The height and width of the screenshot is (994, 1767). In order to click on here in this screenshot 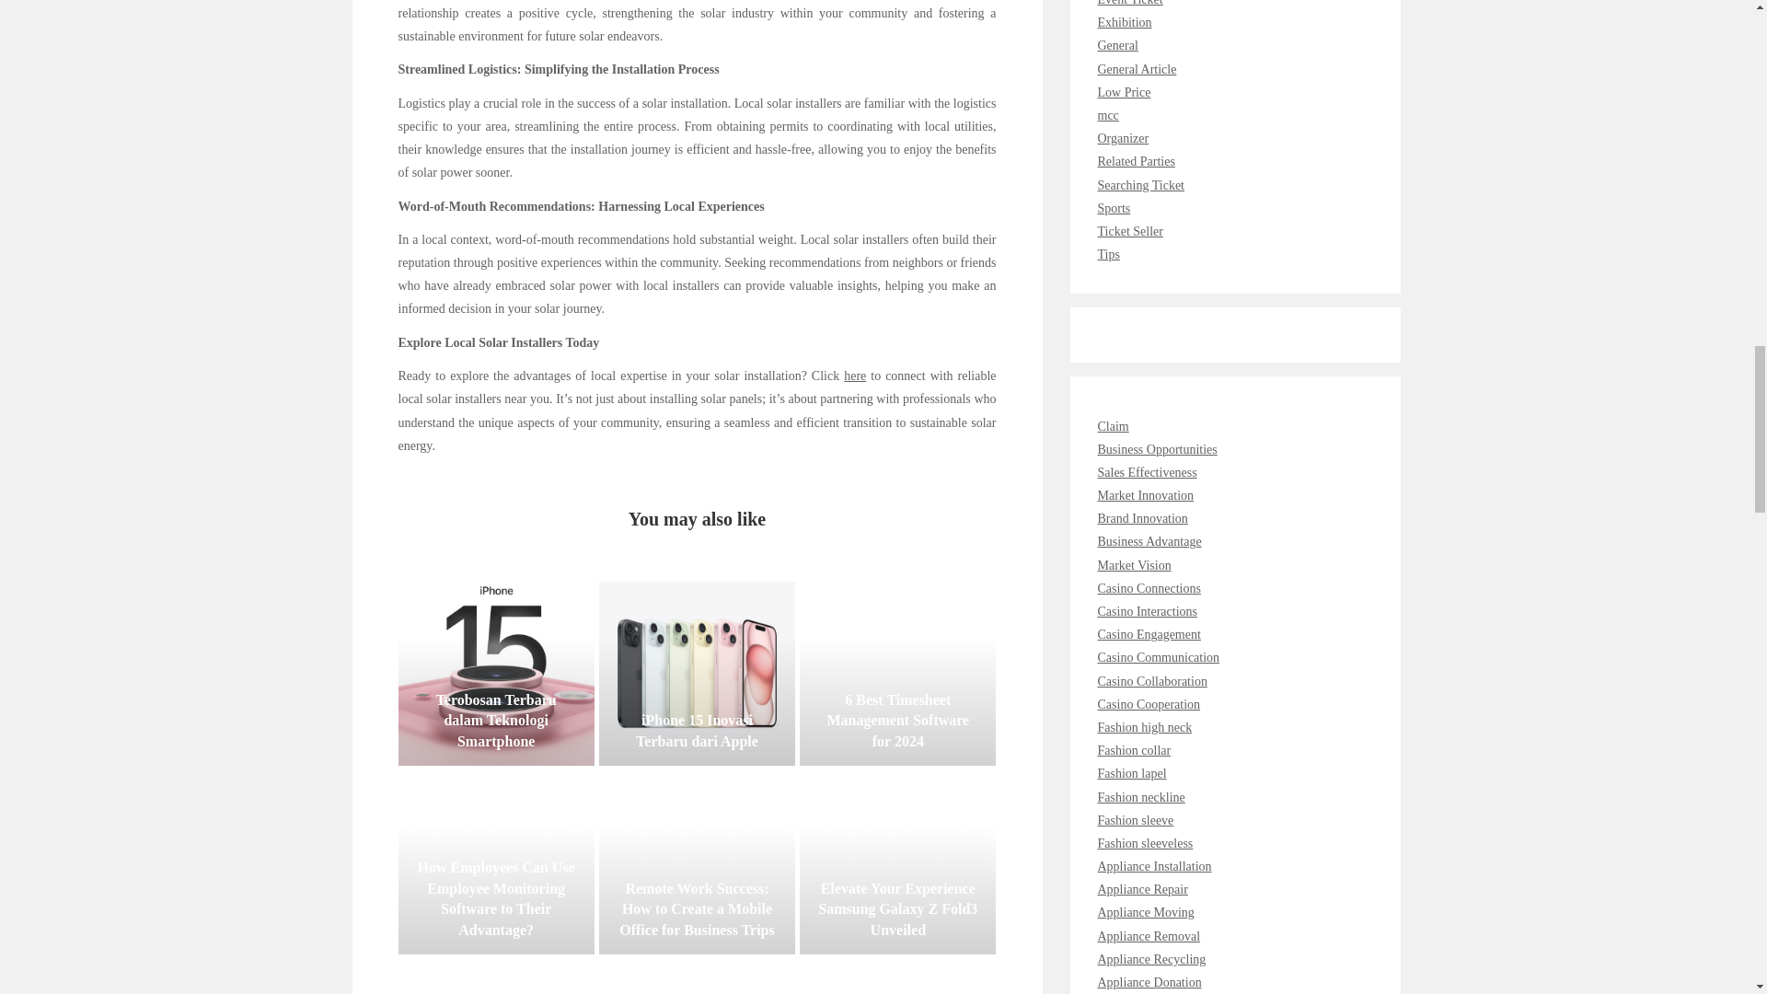, I will do `click(854, 376)`.